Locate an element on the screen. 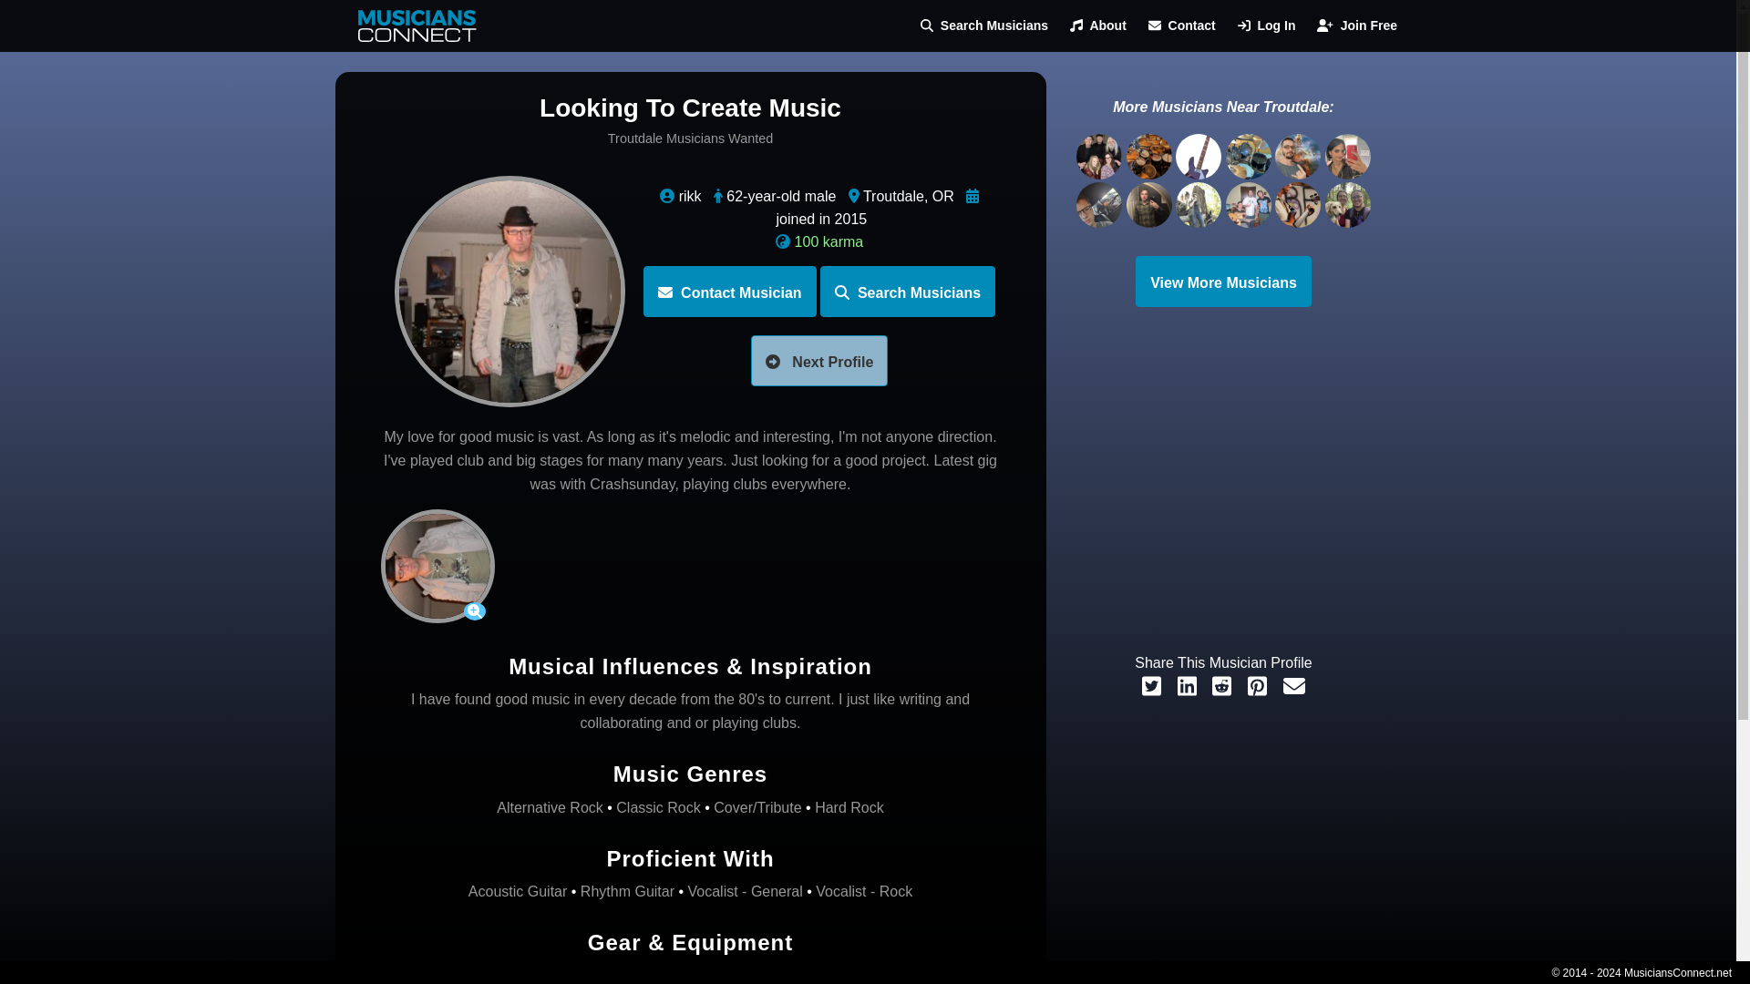  Bass player available for rock band. is located at coordinates (1200, 157).